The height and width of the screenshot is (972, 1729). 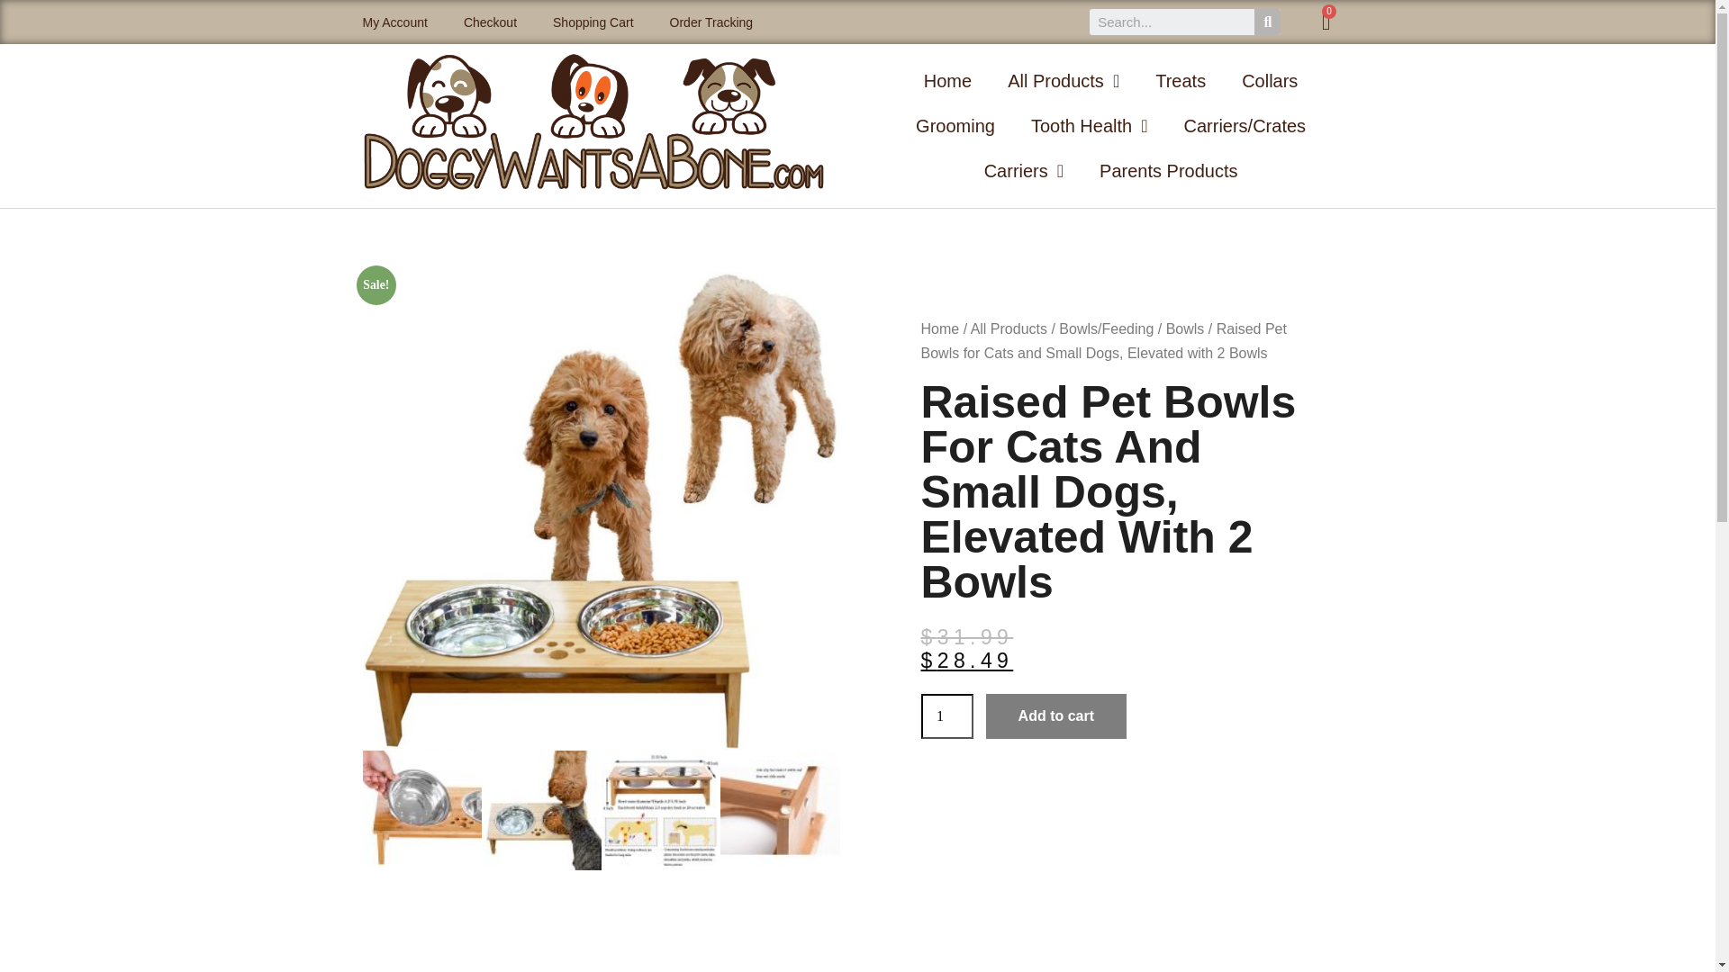 I want to click on Treats, so click(x=1181, y=80).